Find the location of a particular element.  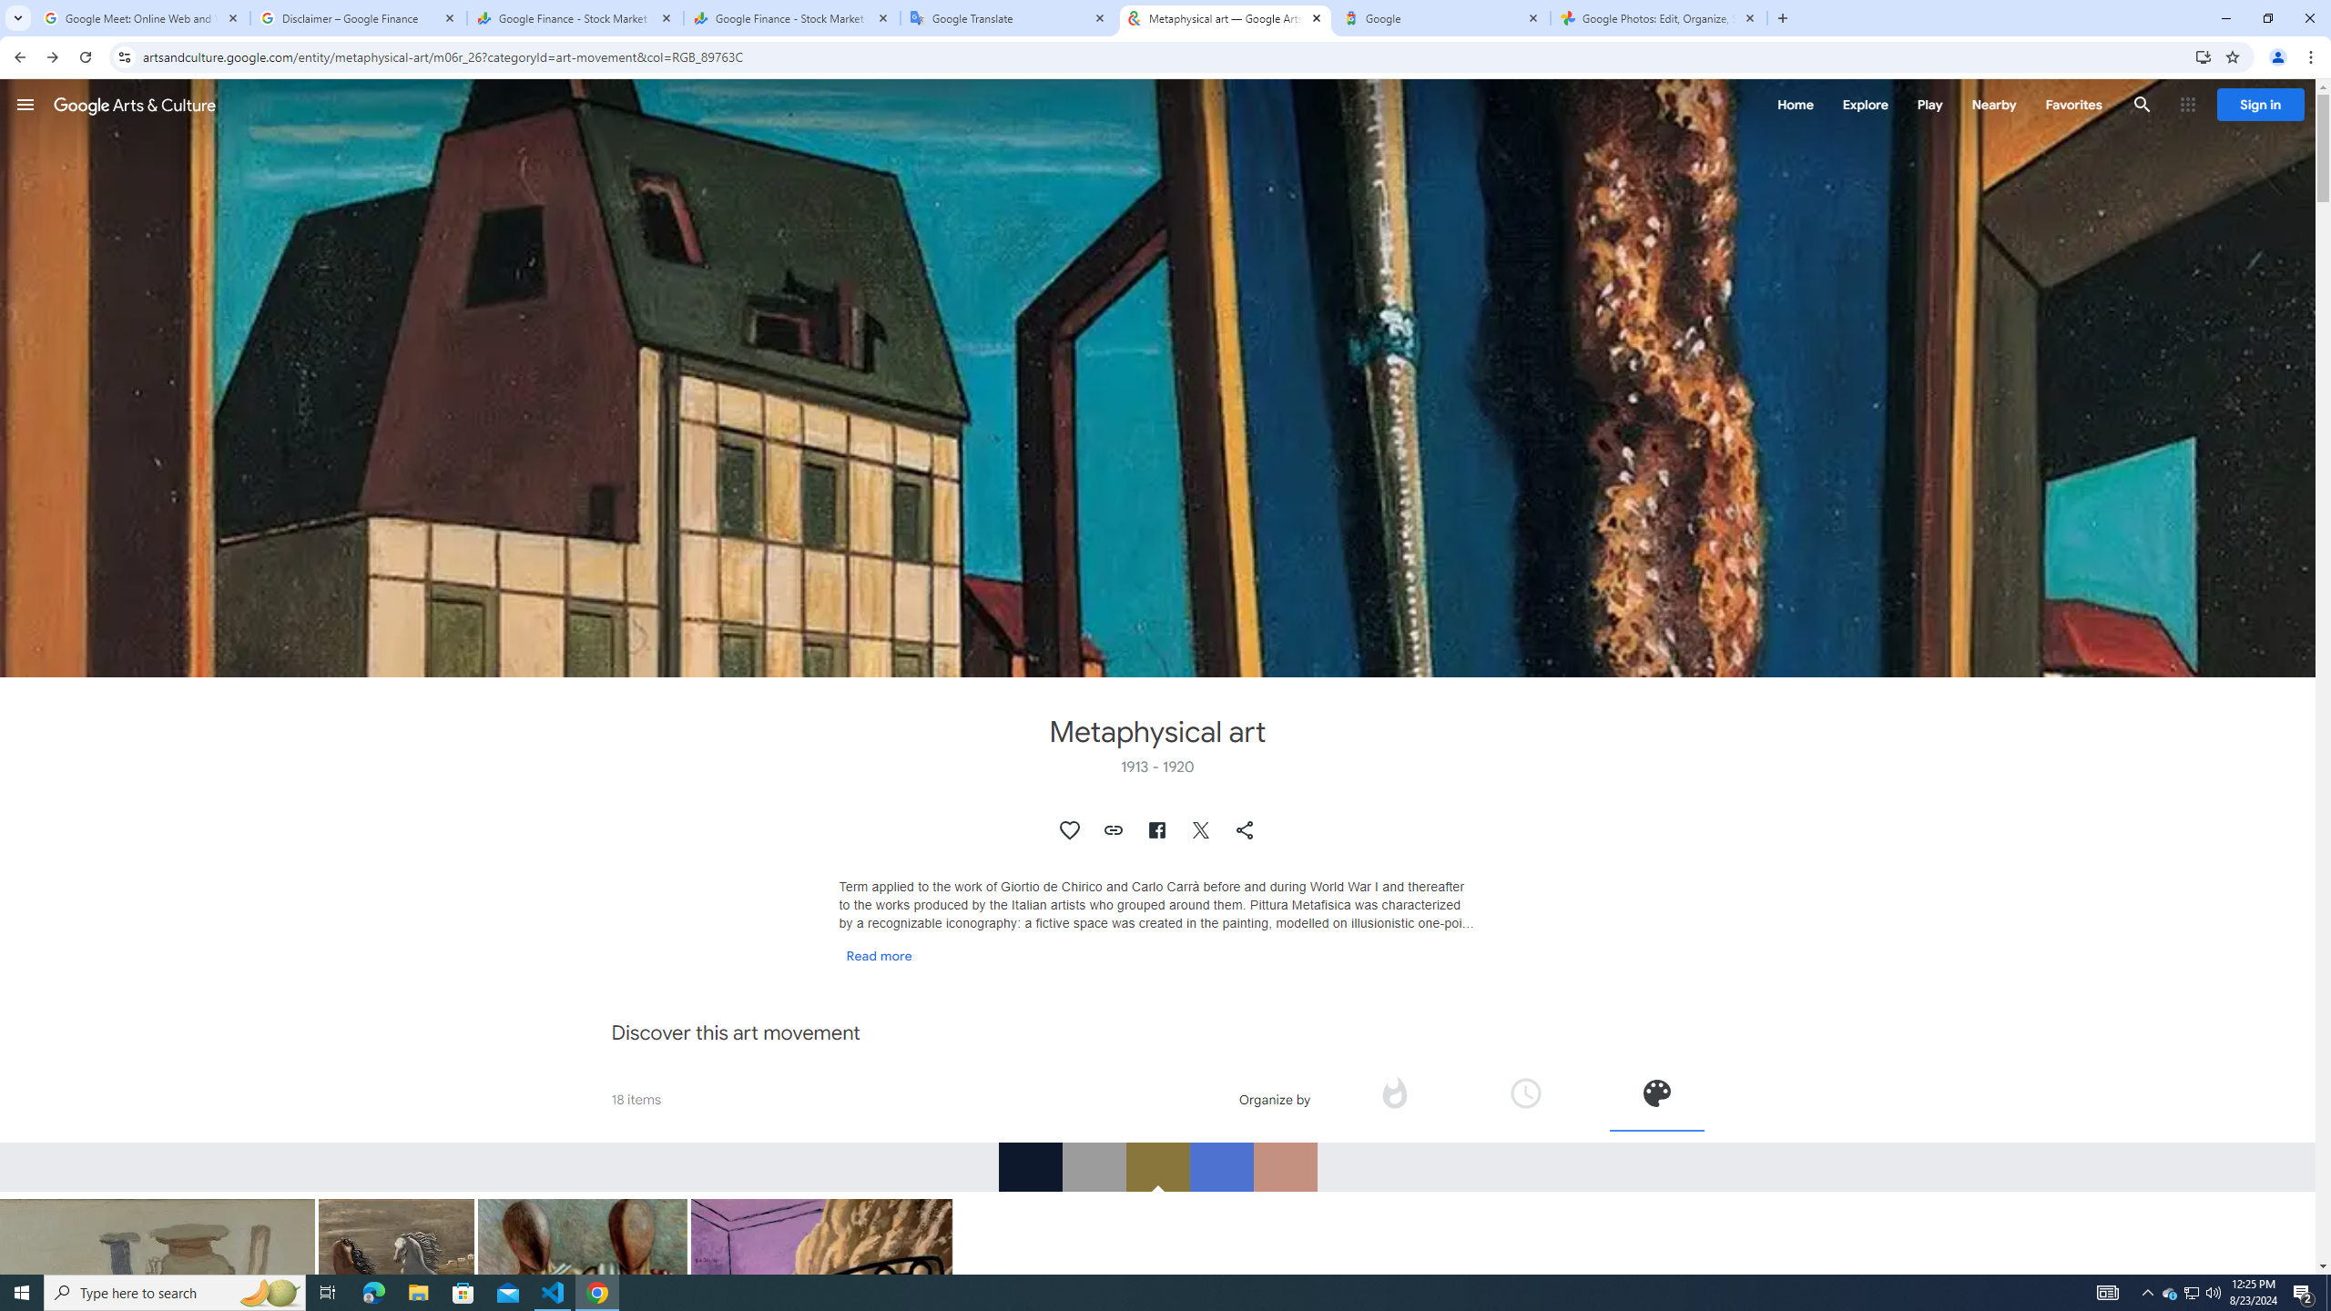

Play is located at coordinates (1929, 104).